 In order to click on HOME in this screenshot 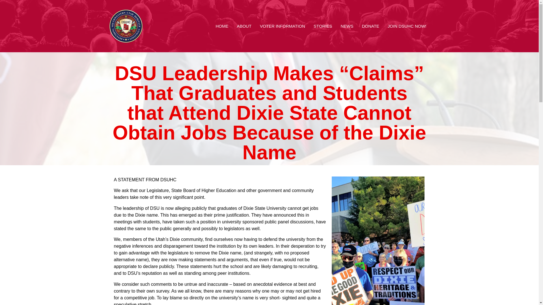, I will do `click(222, 26)`.